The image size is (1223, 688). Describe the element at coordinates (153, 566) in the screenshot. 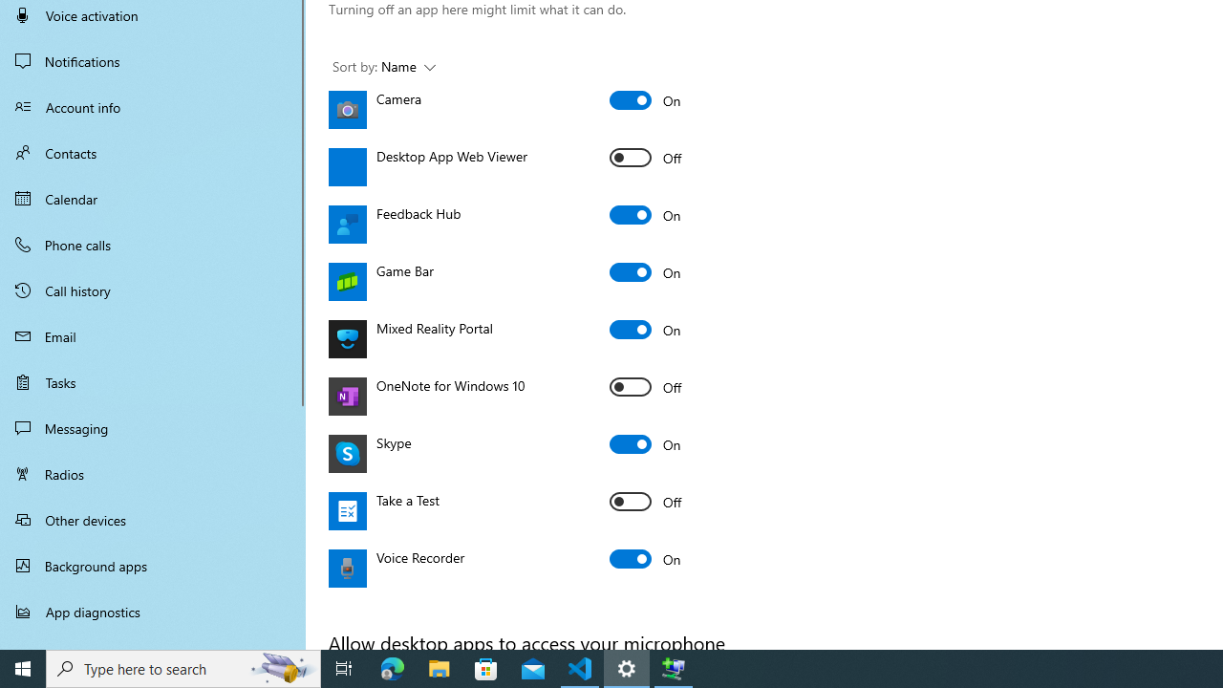

I see `Background apps` at that location.